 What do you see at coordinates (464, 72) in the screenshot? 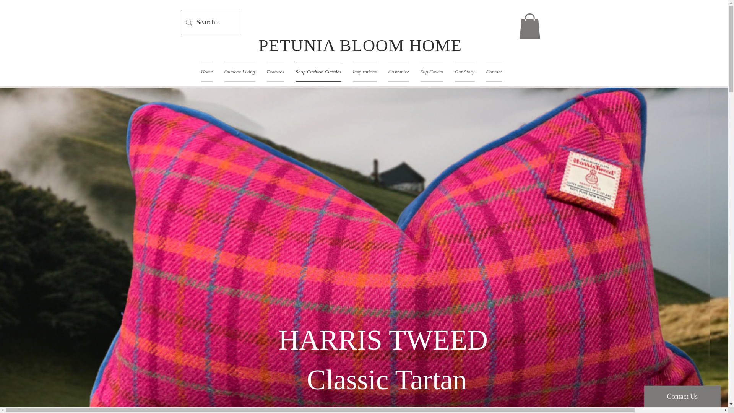
I see `Our Story` at bounding box center [464, 72].